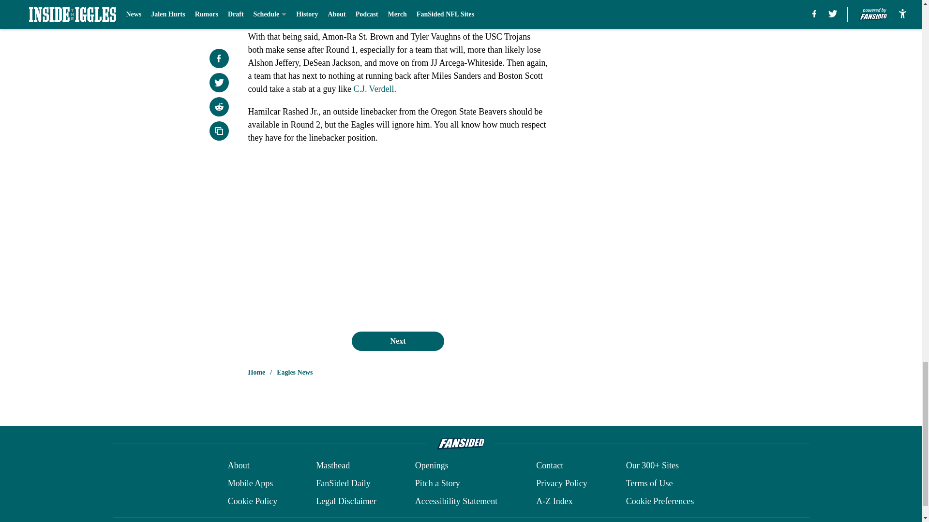 The height and width of the screenshot is (522, 929). I want to click on Mobile Apps, so click(250, 483).